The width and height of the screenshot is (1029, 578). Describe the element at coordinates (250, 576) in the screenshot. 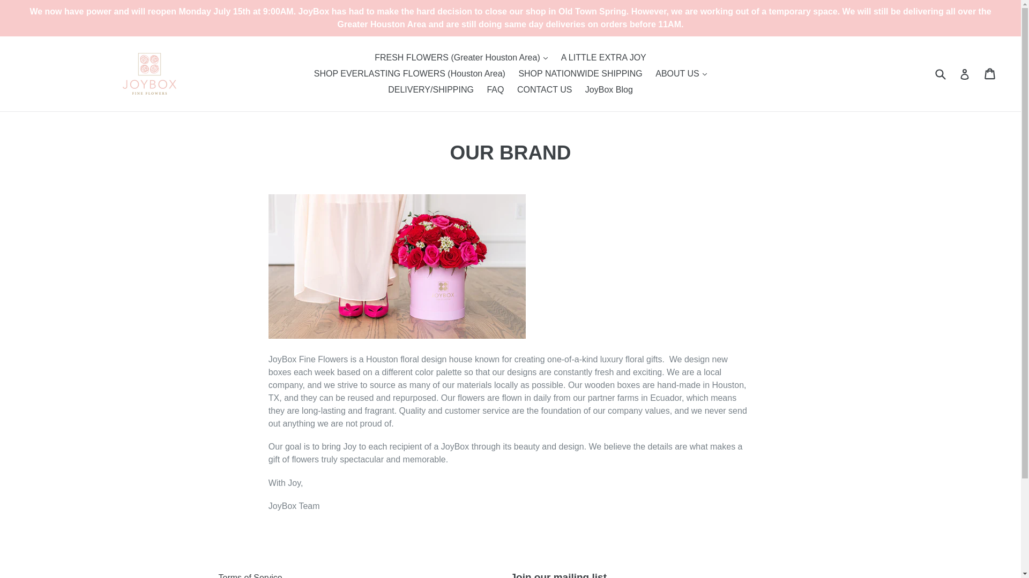

I see `Terms of Service` at that location.